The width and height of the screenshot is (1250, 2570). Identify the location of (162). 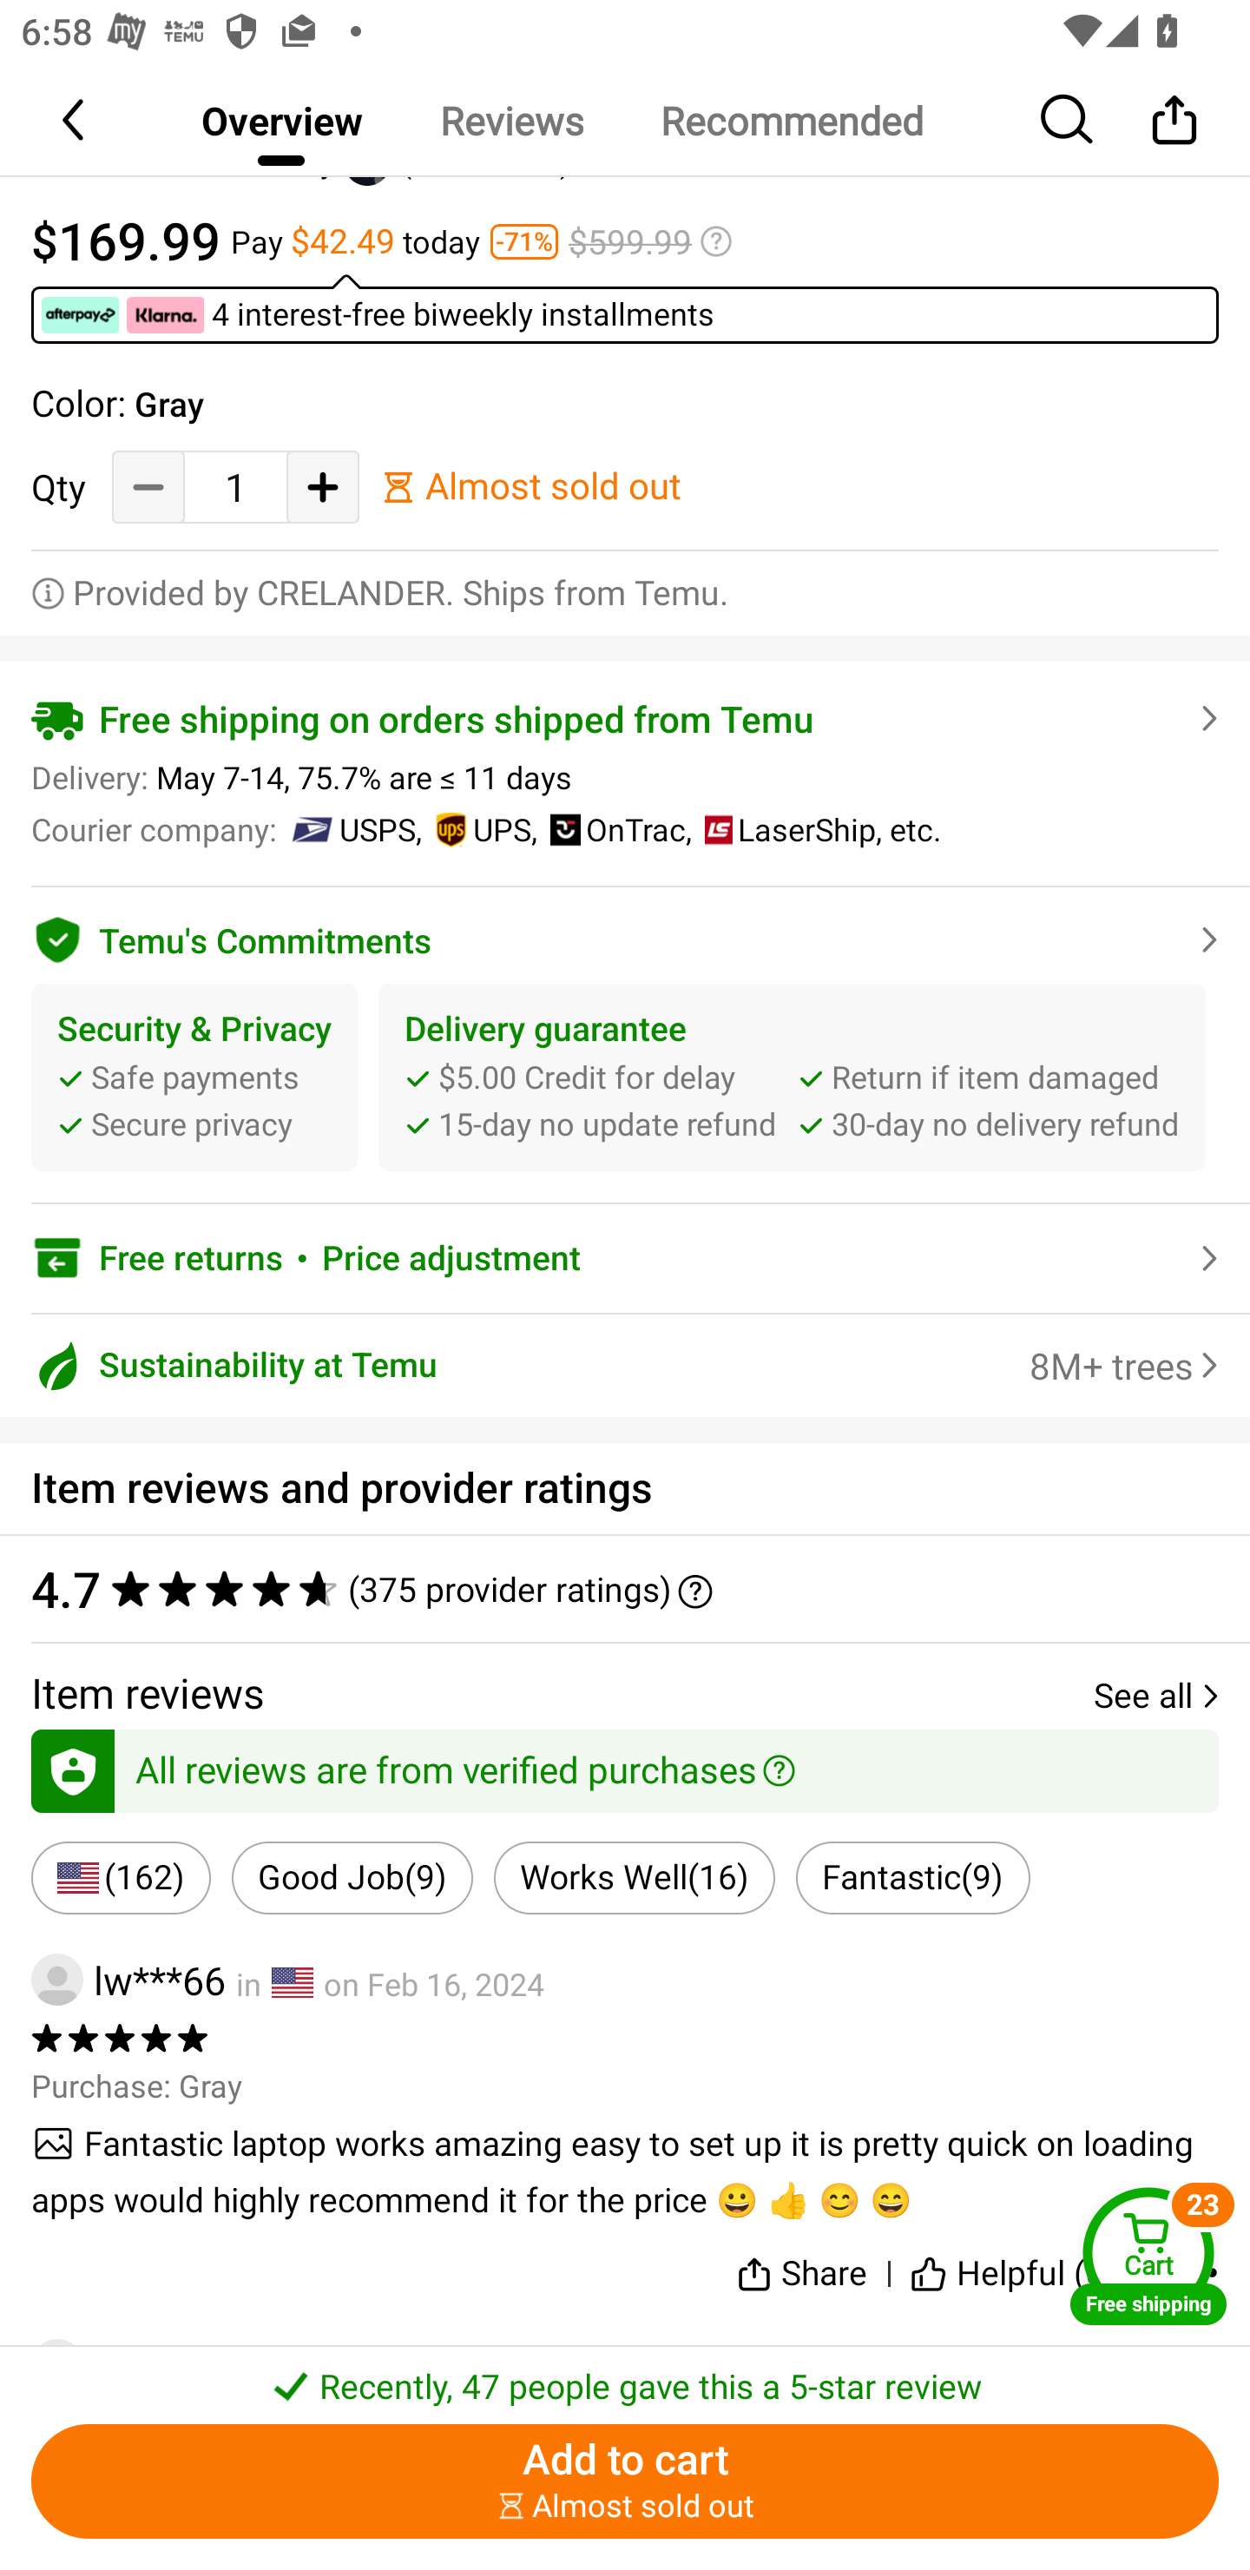
(122, 1879).